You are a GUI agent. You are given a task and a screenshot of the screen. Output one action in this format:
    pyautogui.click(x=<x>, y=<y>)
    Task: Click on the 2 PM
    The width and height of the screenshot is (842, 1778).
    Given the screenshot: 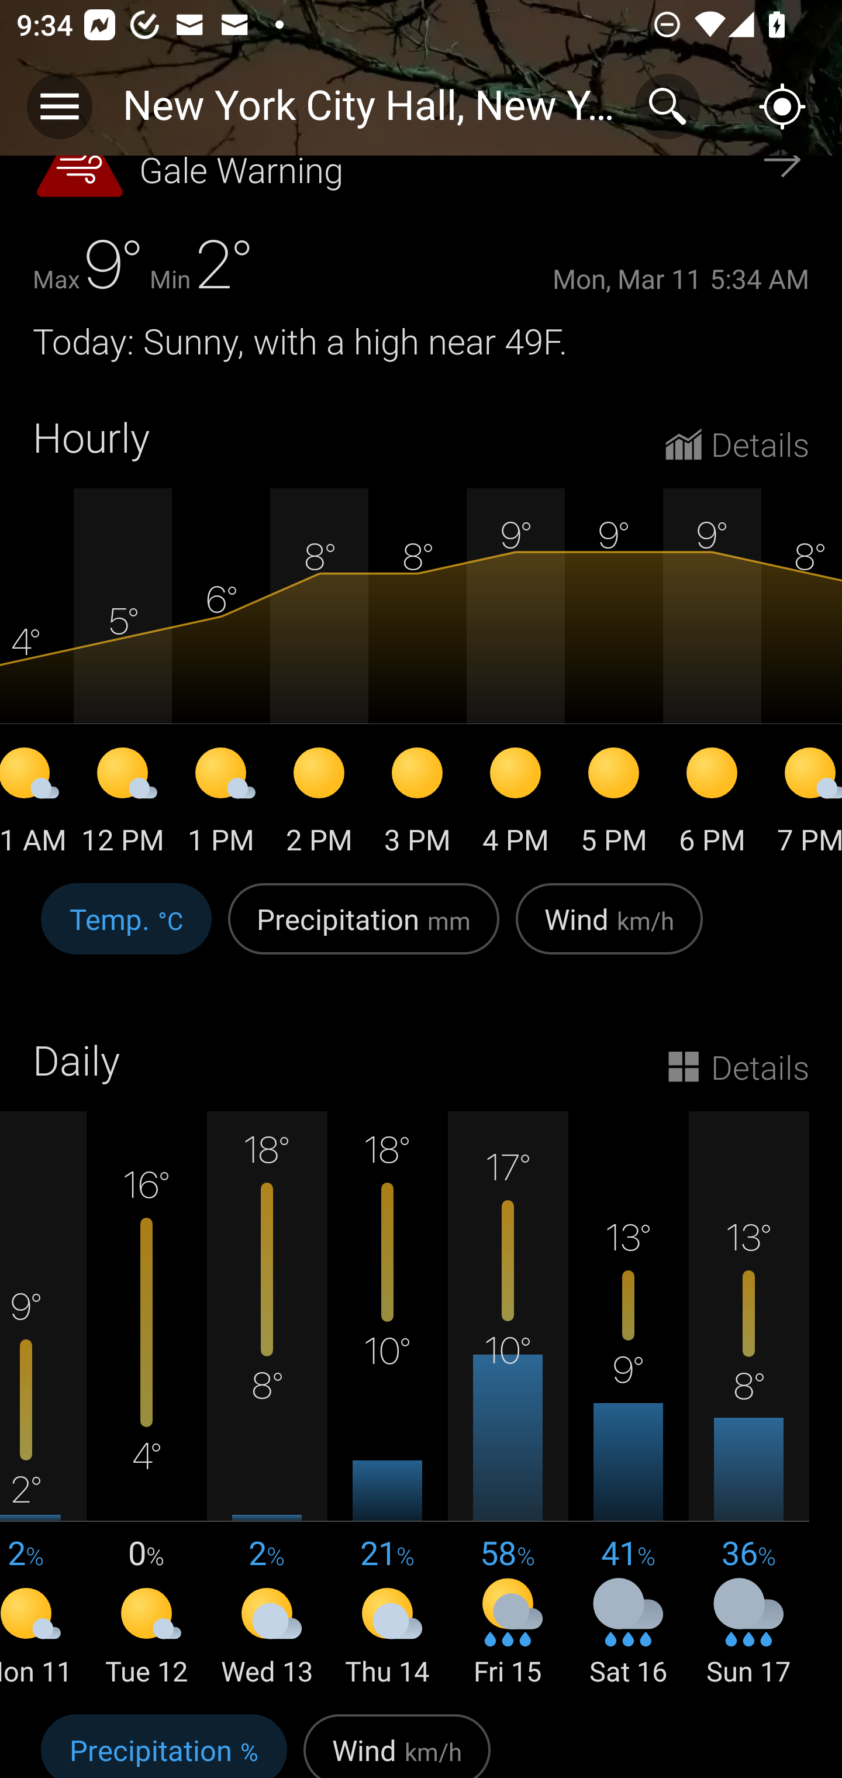 What is the action you would take?
    pyautogui.click(x=319, y=804)
    